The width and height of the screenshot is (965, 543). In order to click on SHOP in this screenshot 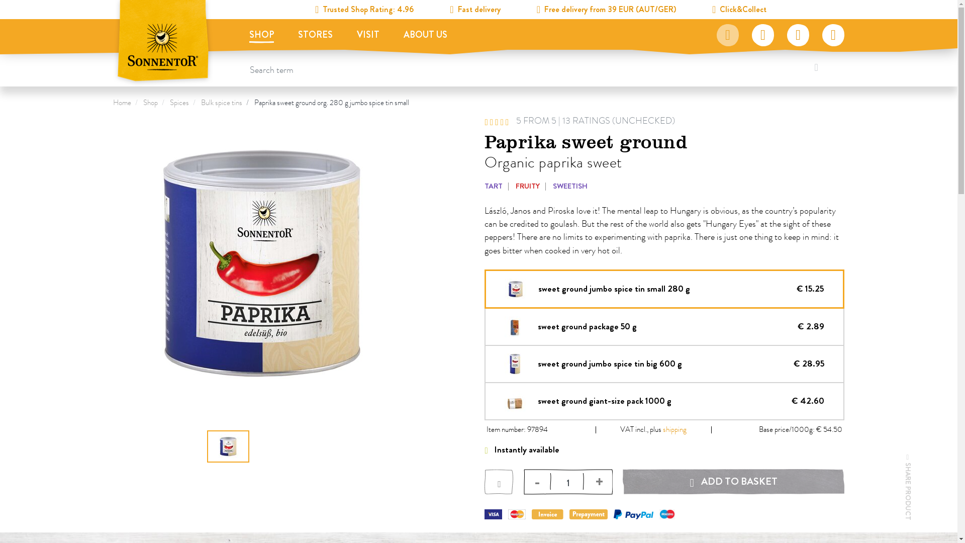, I will do `click(261, 37)`.